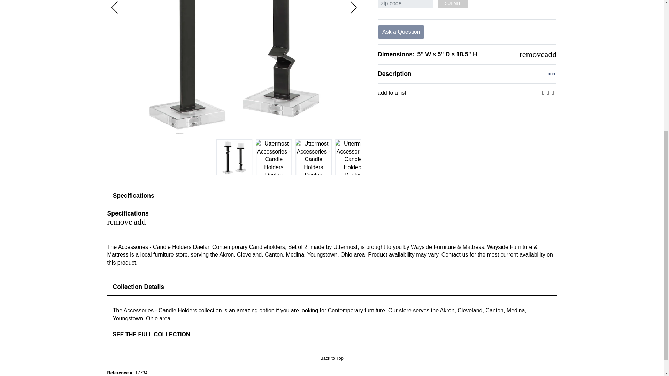  I want to click on Ask a Question, so click(401, 32).